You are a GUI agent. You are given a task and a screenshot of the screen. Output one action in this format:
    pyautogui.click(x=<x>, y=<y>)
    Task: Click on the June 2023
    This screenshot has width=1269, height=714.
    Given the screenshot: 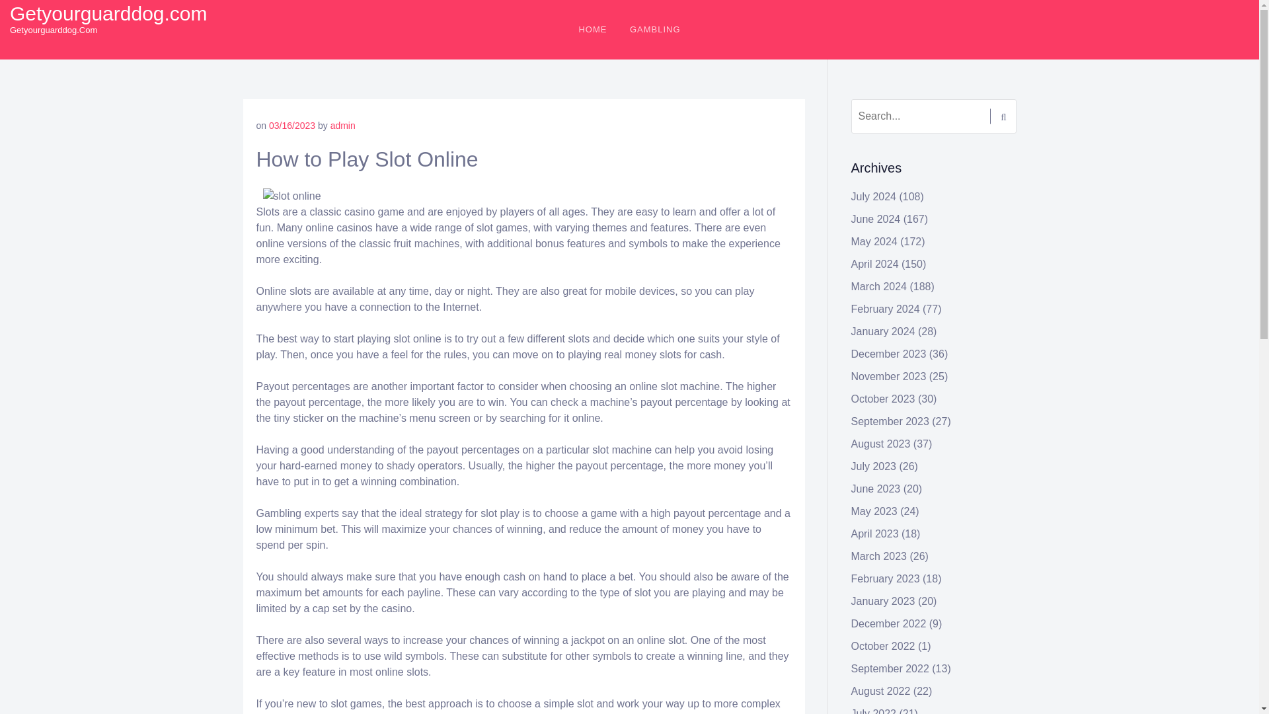 What is the action you would take?
    pyautogui.click(x=876, y=489)
    